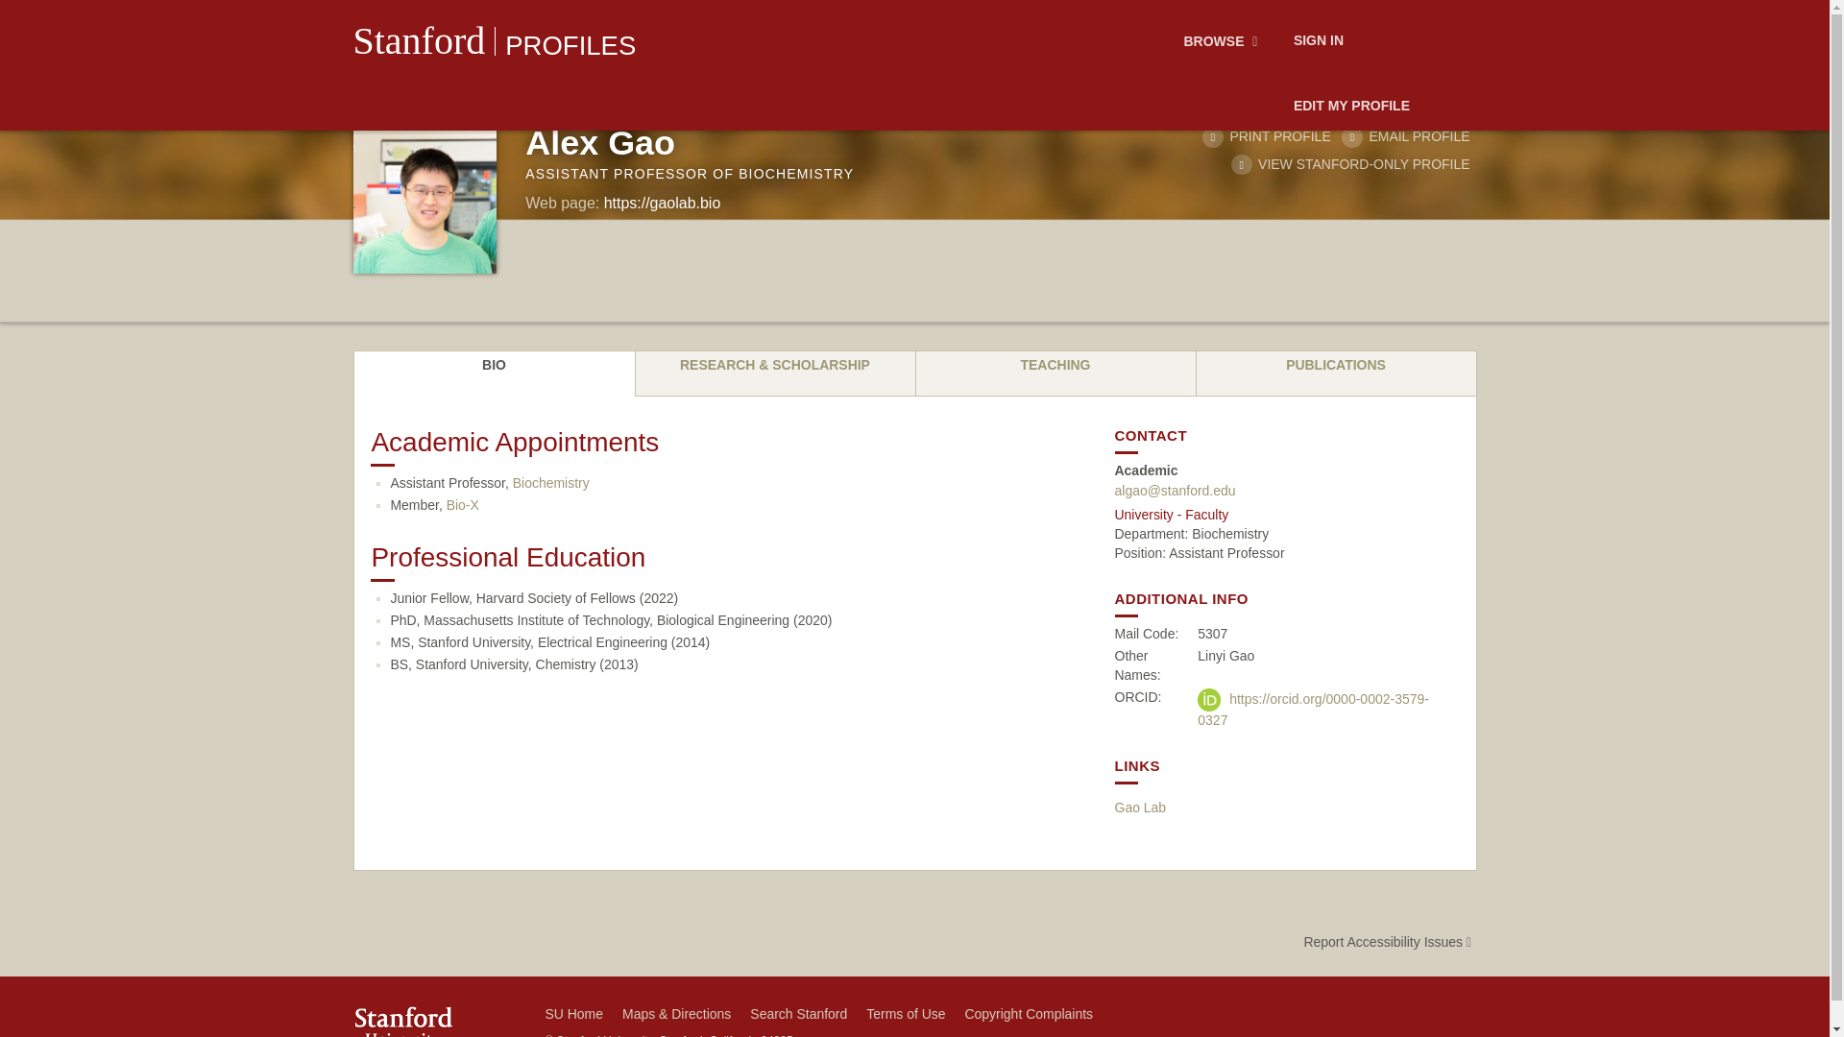 The image size is (1844, 1037). I want to click on EMAIL PROFILE, so click(1406, 136).